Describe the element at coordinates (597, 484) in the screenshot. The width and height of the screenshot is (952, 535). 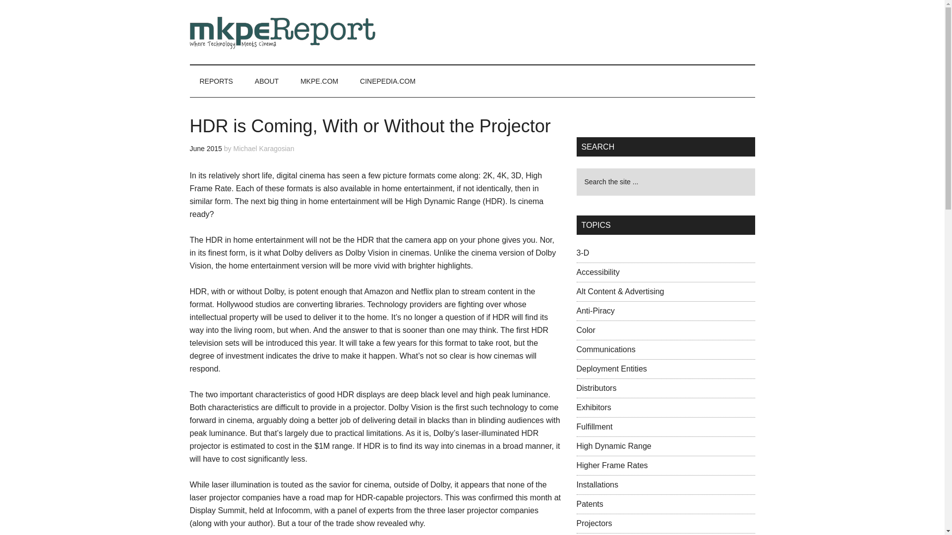
I see `Installations` at that location.